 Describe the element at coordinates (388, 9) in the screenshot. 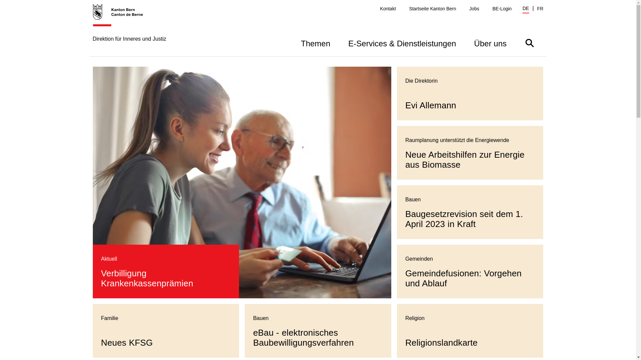

I see `Kontakt` at that location.